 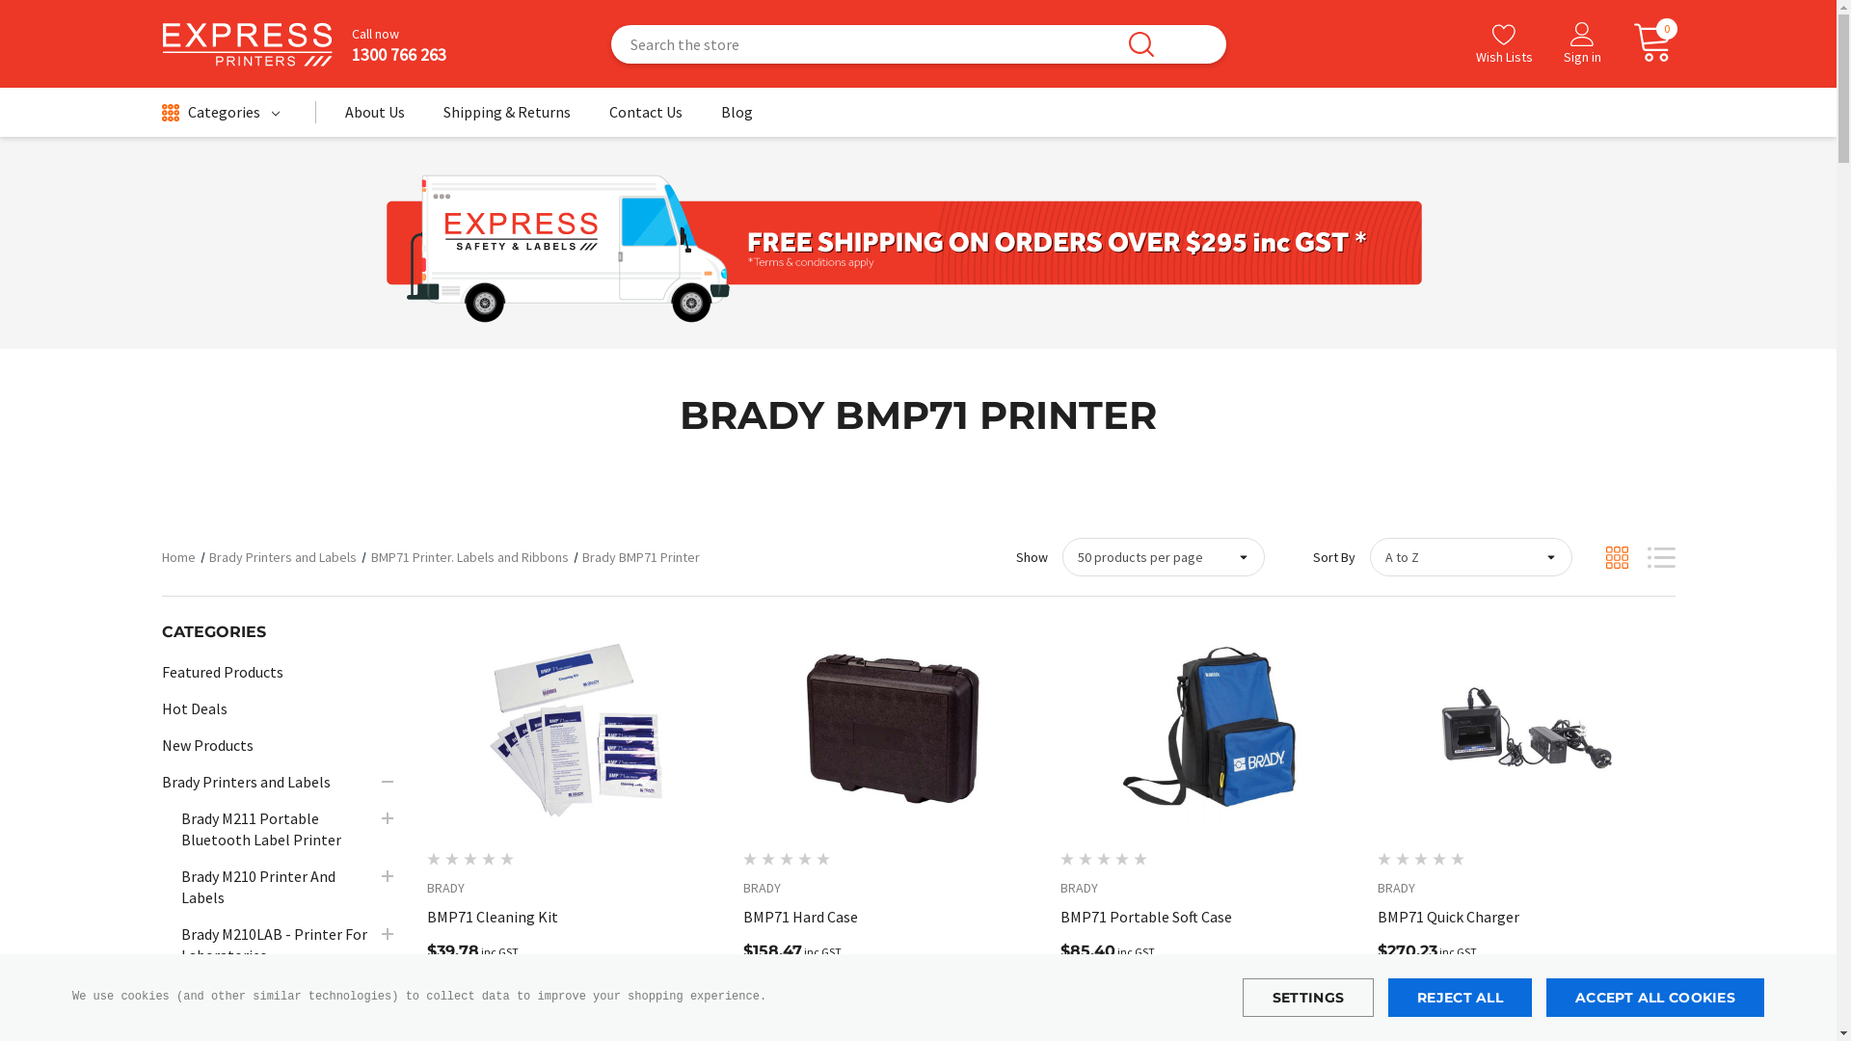 What do you see at coordinates (1209, 917) in the screenshot?
I see `BMP71 Portable Soft Case` at bounding box center [1209, 917].